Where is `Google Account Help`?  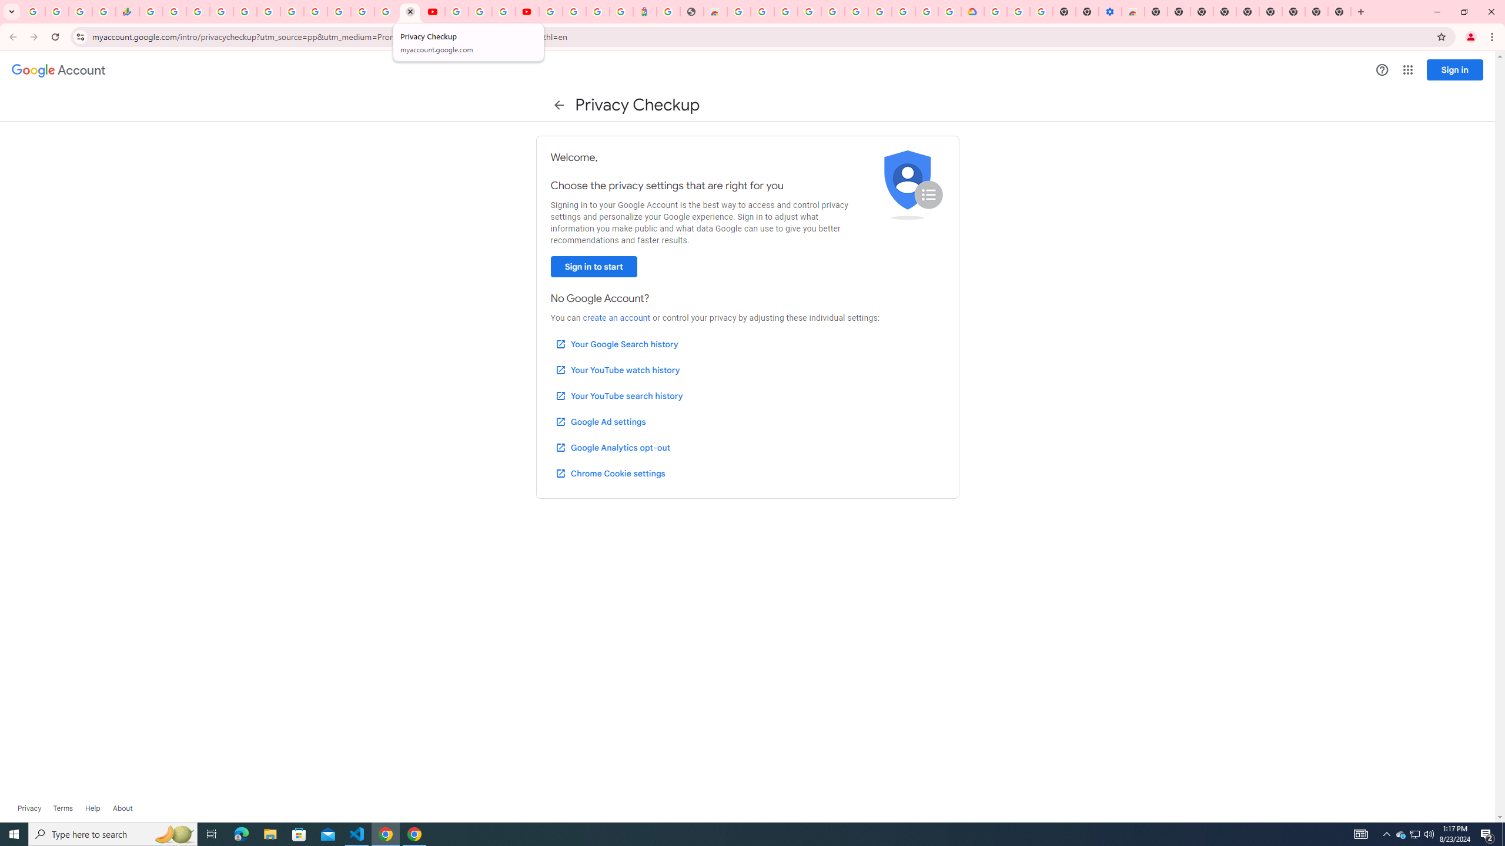 Google Account Help is located at coordinates (1018, 12).